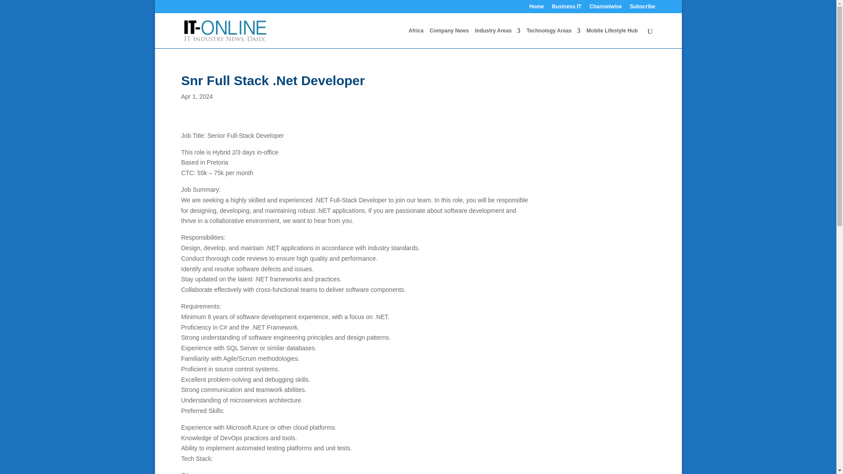 The width and height of the screenshot is (843, 474). What do you see at coordinates (449, 38) in the screenshot?
I see `Company News` at bounding box center [449, 38].